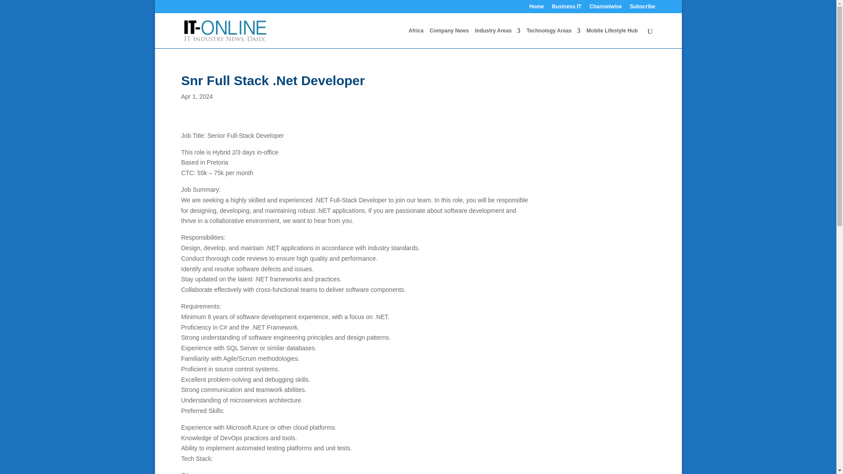 The width and height of the screenshot is (843, 474). What do you see at coordinates (449, 38) in the screenshot?
I see `Company News` at bounding box center [449, 38].